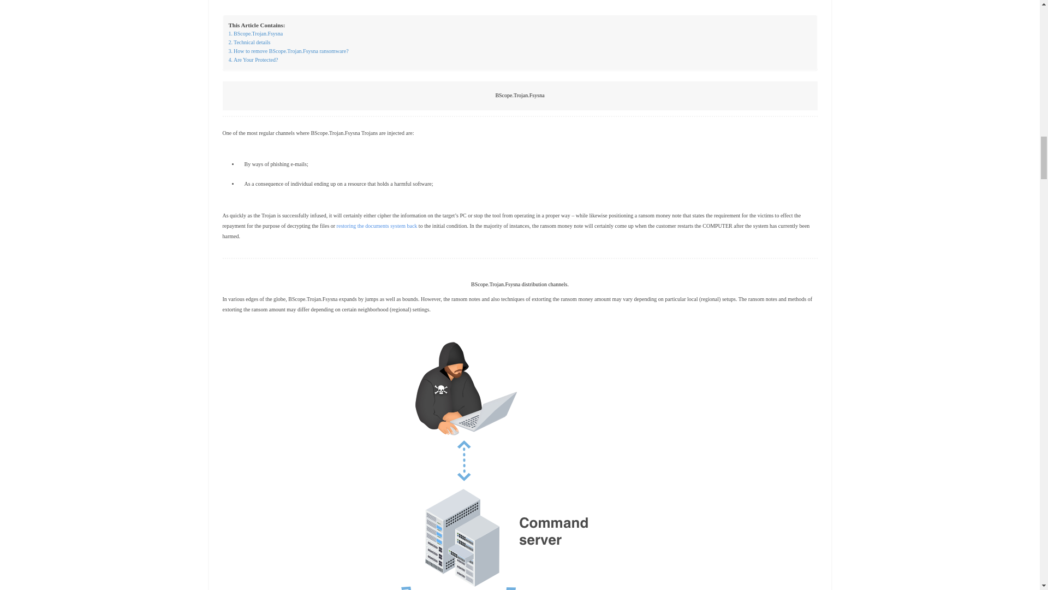 Image resolution: width=1048 pixels, height=590 pixels. What do you see at coordinates (377, 226) in the screenshot?
I see `restoring the documents system back` at bounding box center [377, 226].